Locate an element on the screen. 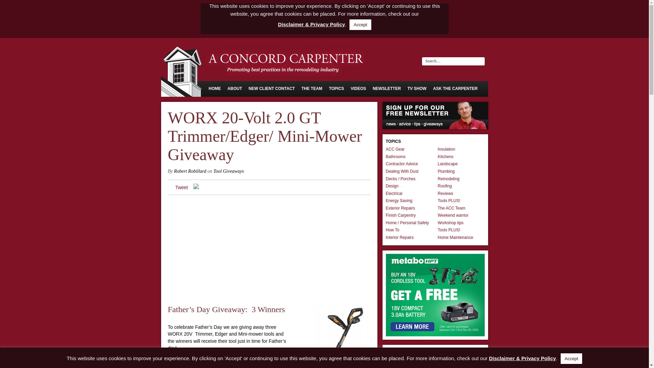 This screenshot has width=654, height=368. Click Here to Find Answers to All Your Questions is located at coordinates (455, 88).